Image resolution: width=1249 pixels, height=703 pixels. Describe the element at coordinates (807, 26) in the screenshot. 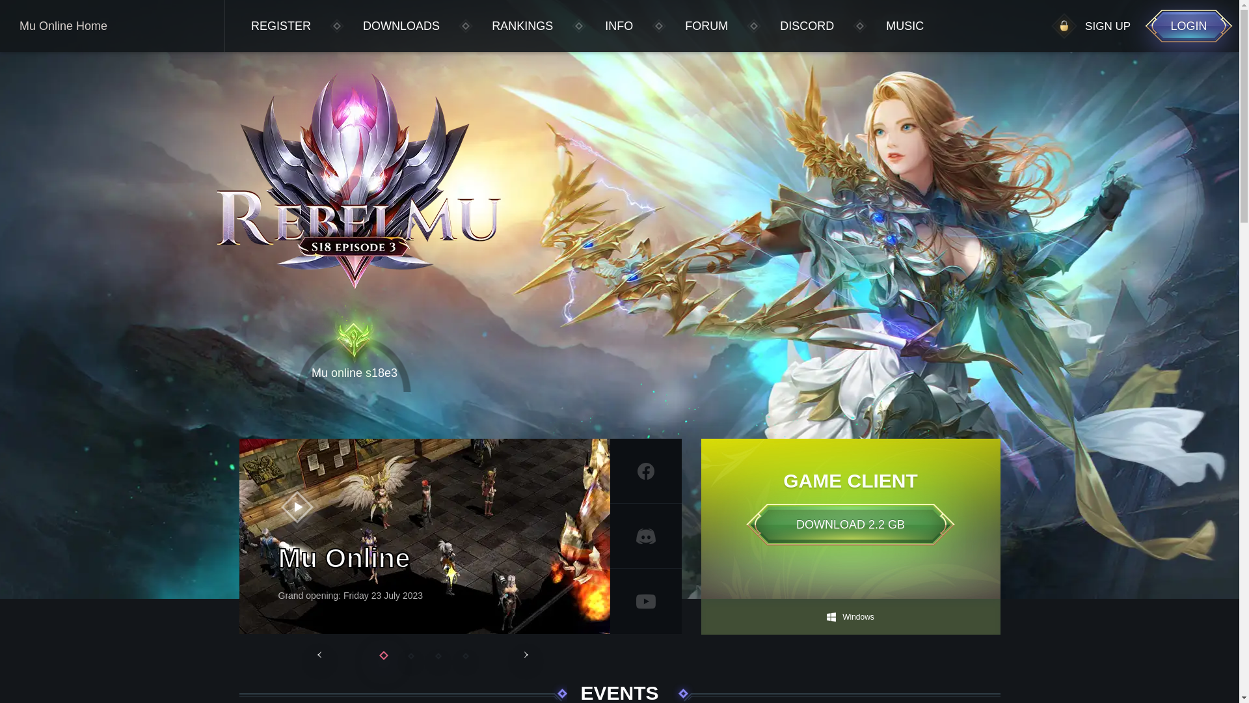

I see `DISCORD` at that location.